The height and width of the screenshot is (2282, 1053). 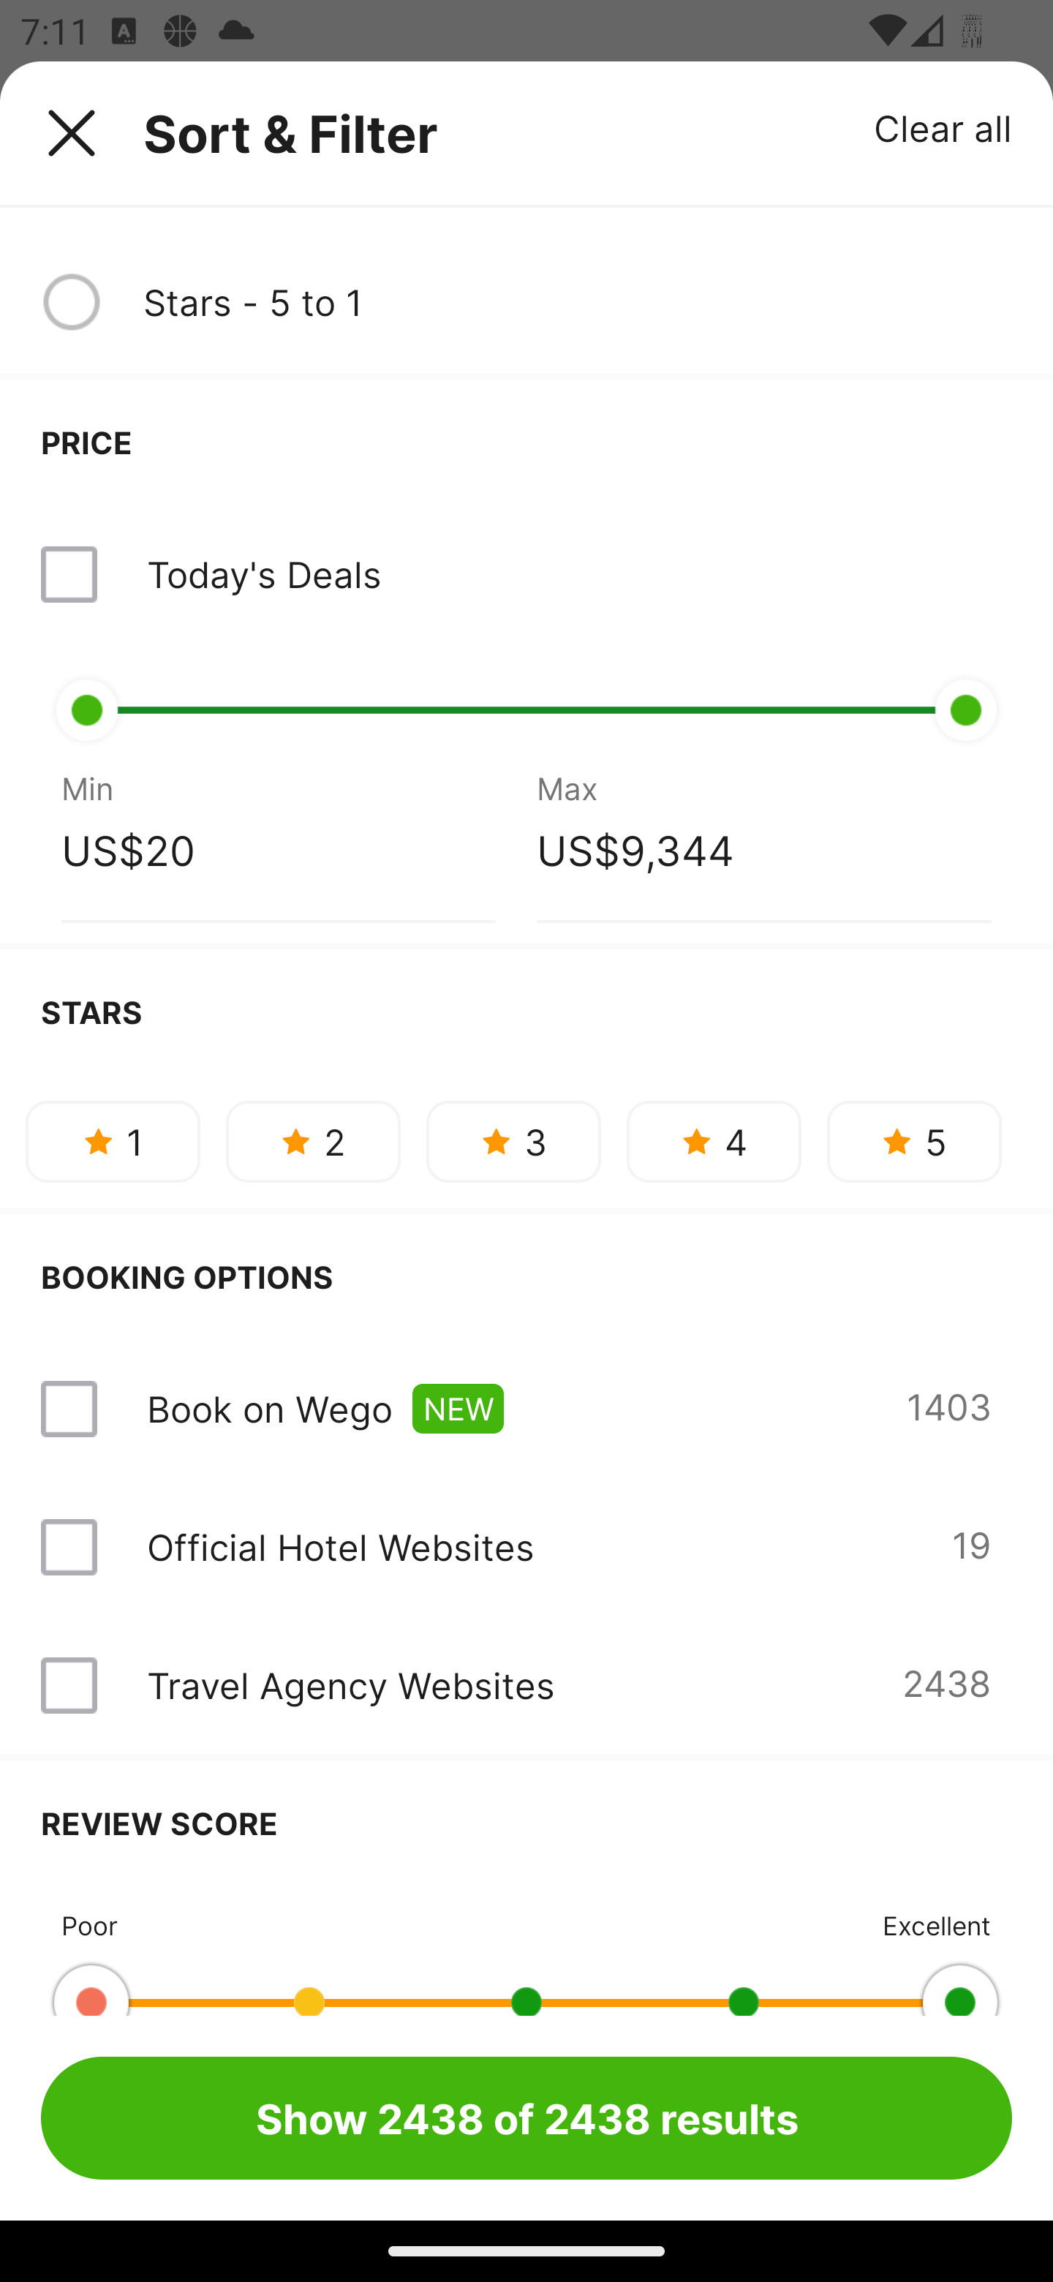 What do you see at coordinates (526, 1546) in the screenshot?
I see `Official Hotel Websites 19` at bounding box center [526, 1546].